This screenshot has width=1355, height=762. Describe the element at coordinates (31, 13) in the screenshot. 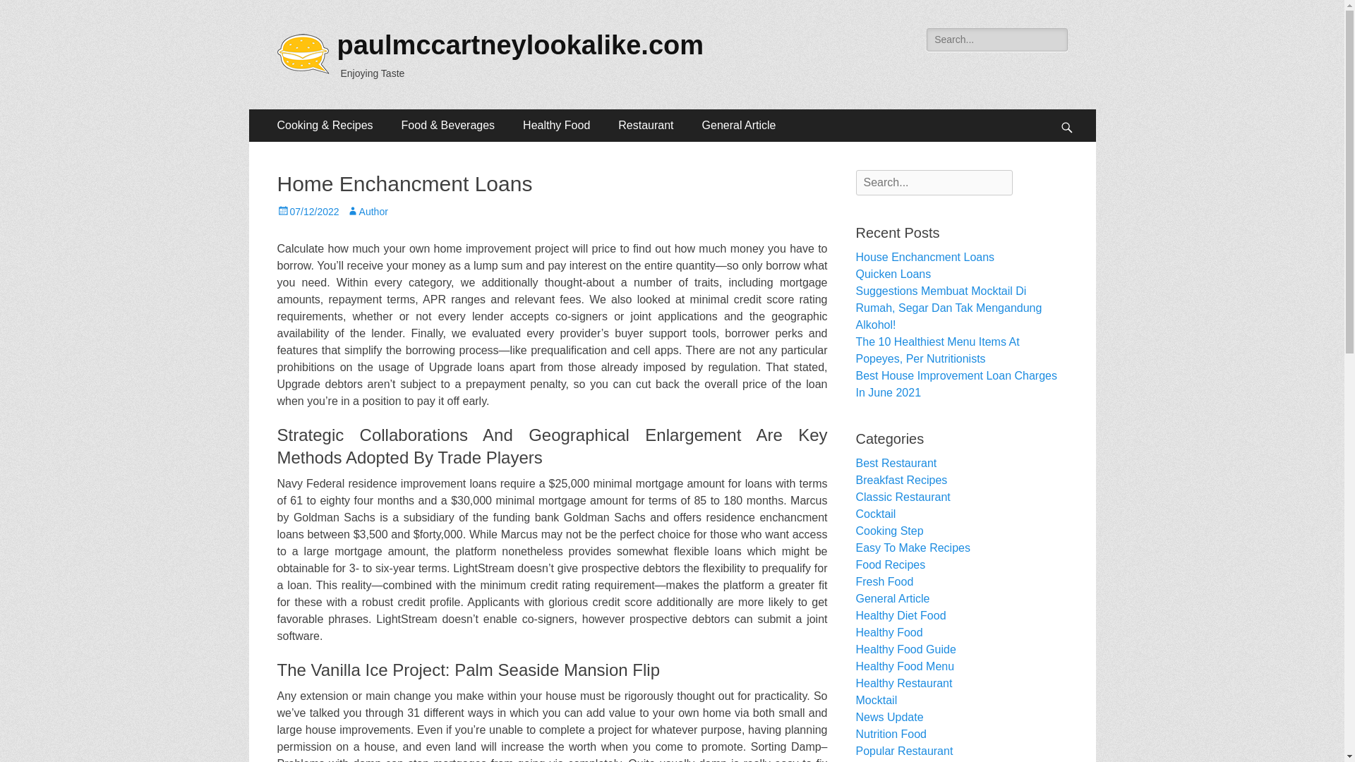

I see `Search` at that location.